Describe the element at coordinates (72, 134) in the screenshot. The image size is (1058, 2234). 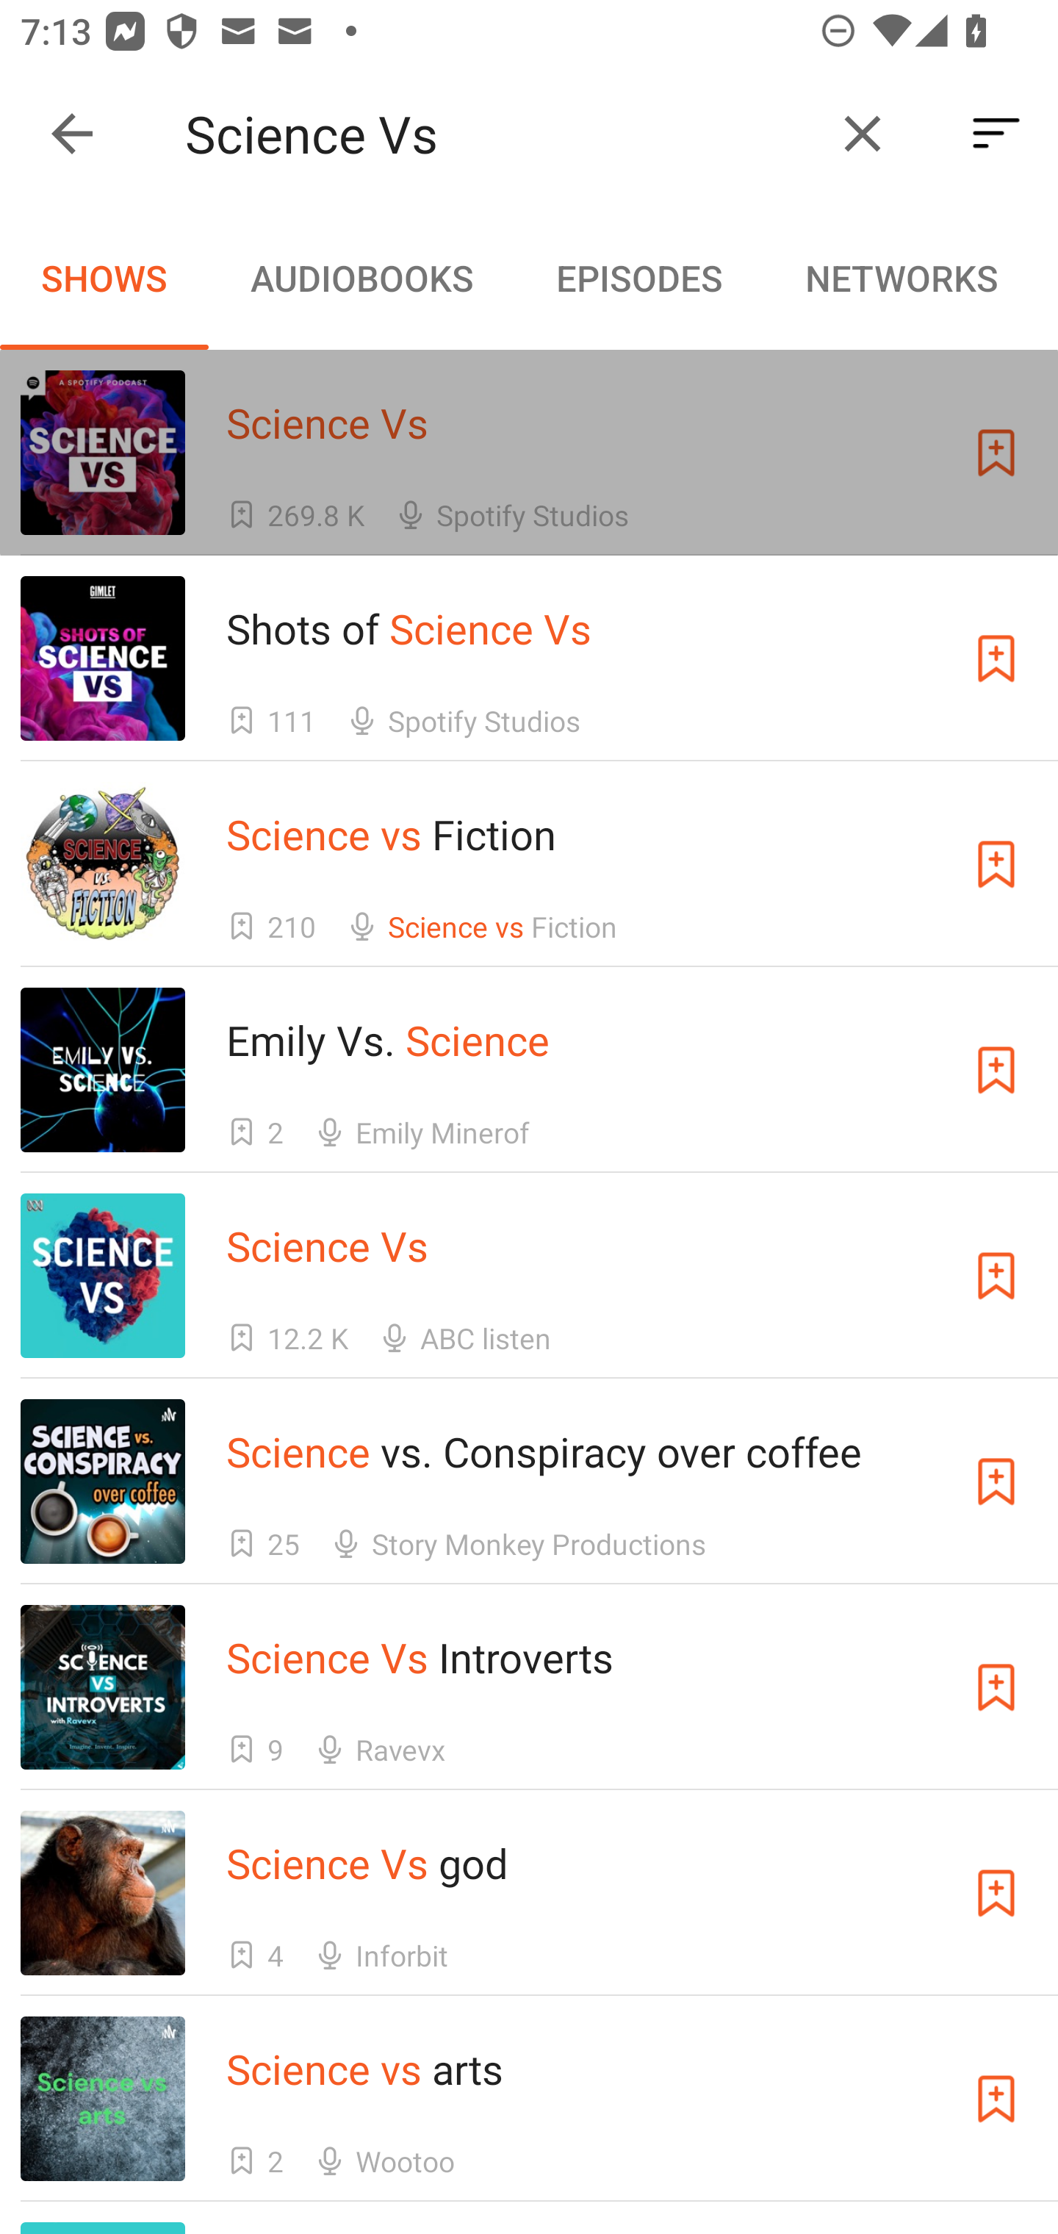
I see `Collapse` at that location.